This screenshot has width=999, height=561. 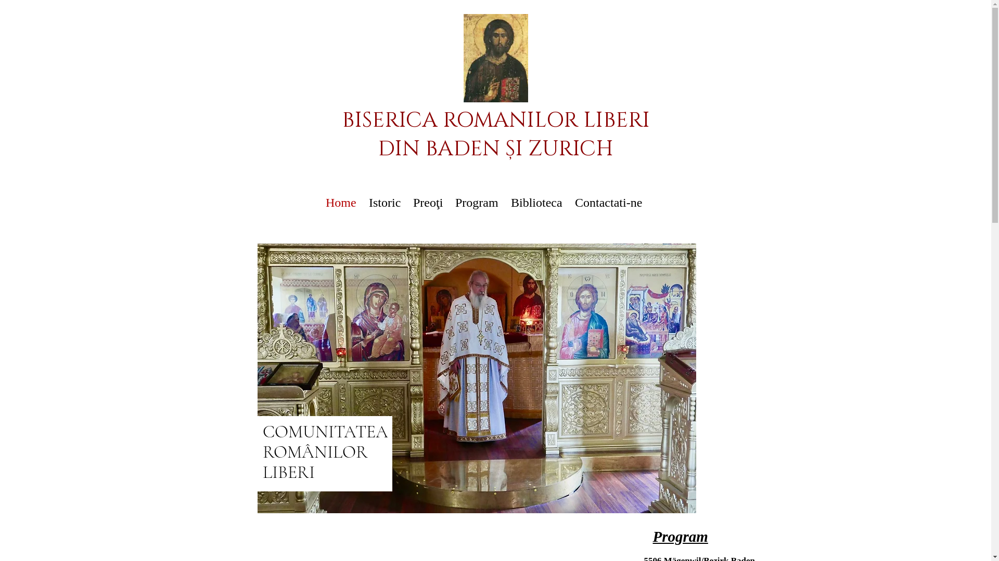 I want to click on BISERICA ROMA, so click(x=425, y=121).